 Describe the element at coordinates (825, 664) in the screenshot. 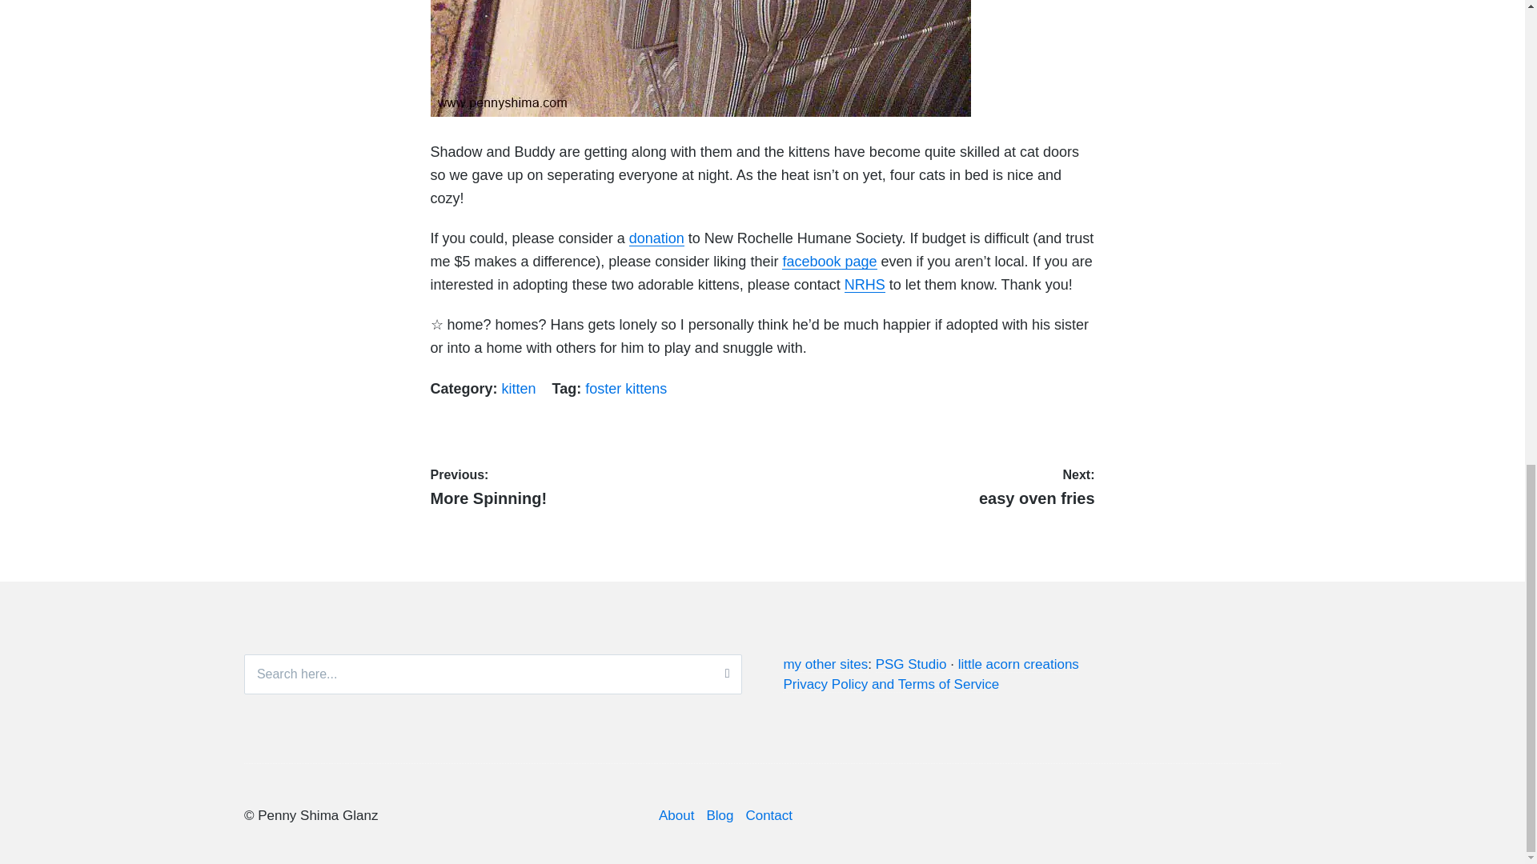

I see `Privacy Policy and Terms of Service` at that location.